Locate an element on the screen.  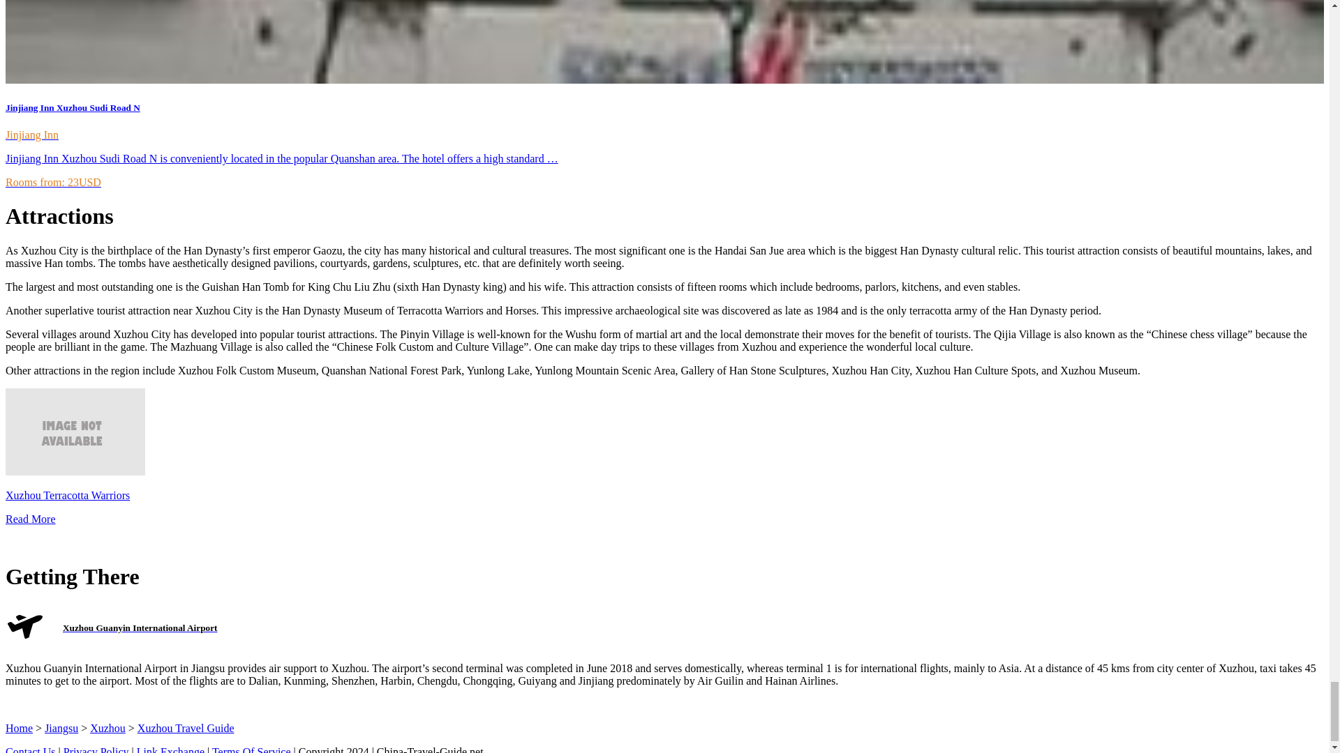
Xuzhou Guanyin International Airport is located at coordinates (140, 628).